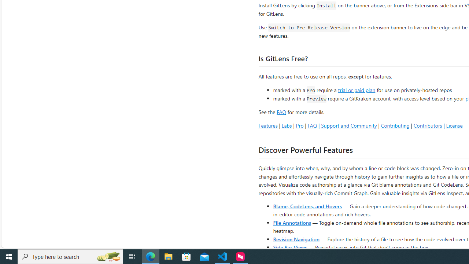  I want to click on FAQ, so click(312, 125).